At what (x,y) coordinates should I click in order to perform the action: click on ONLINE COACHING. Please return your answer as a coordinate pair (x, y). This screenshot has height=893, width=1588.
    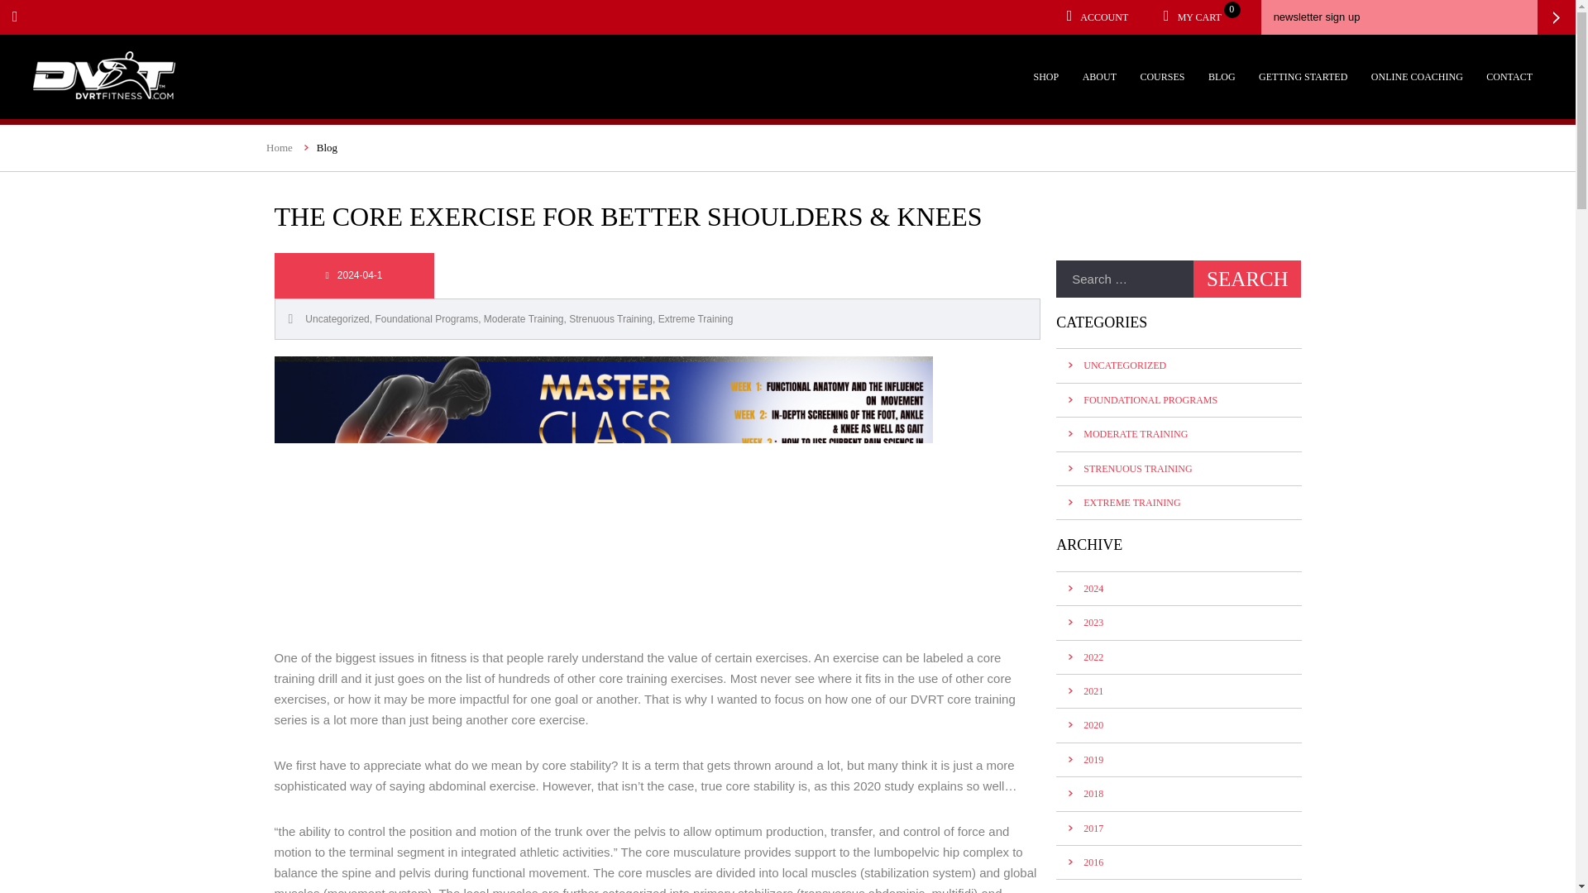
    Looking at the image, I should click on (1417, 77).